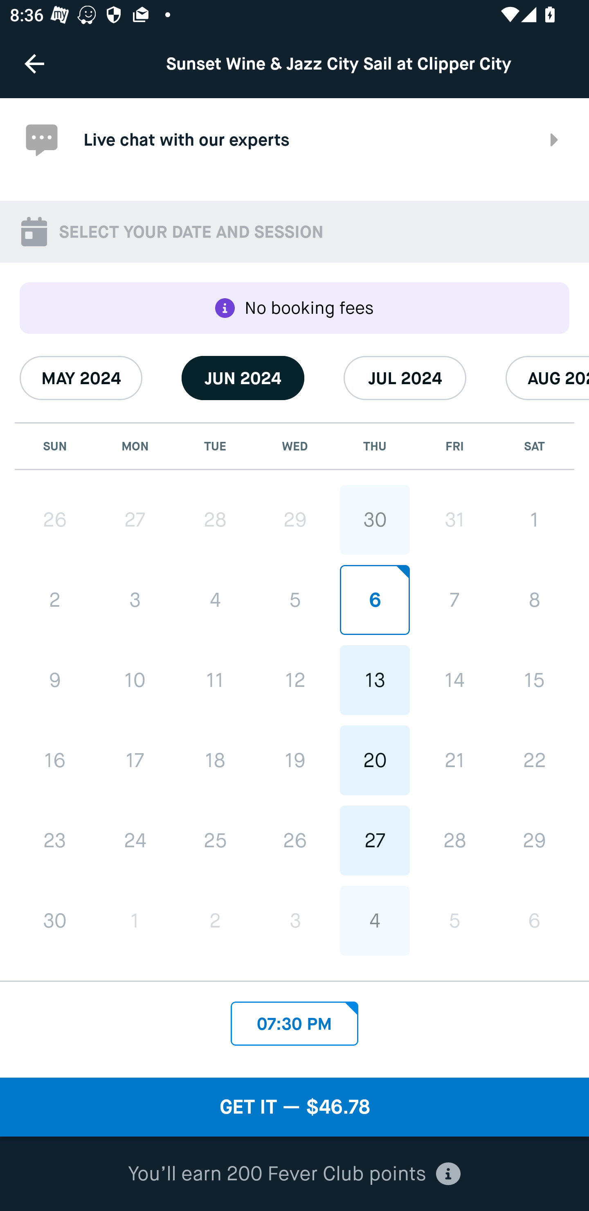 This screenshot has width=589, height=1211. Describe the element at coordinates (295, 840) in the screenshot. I see `26` at that location.